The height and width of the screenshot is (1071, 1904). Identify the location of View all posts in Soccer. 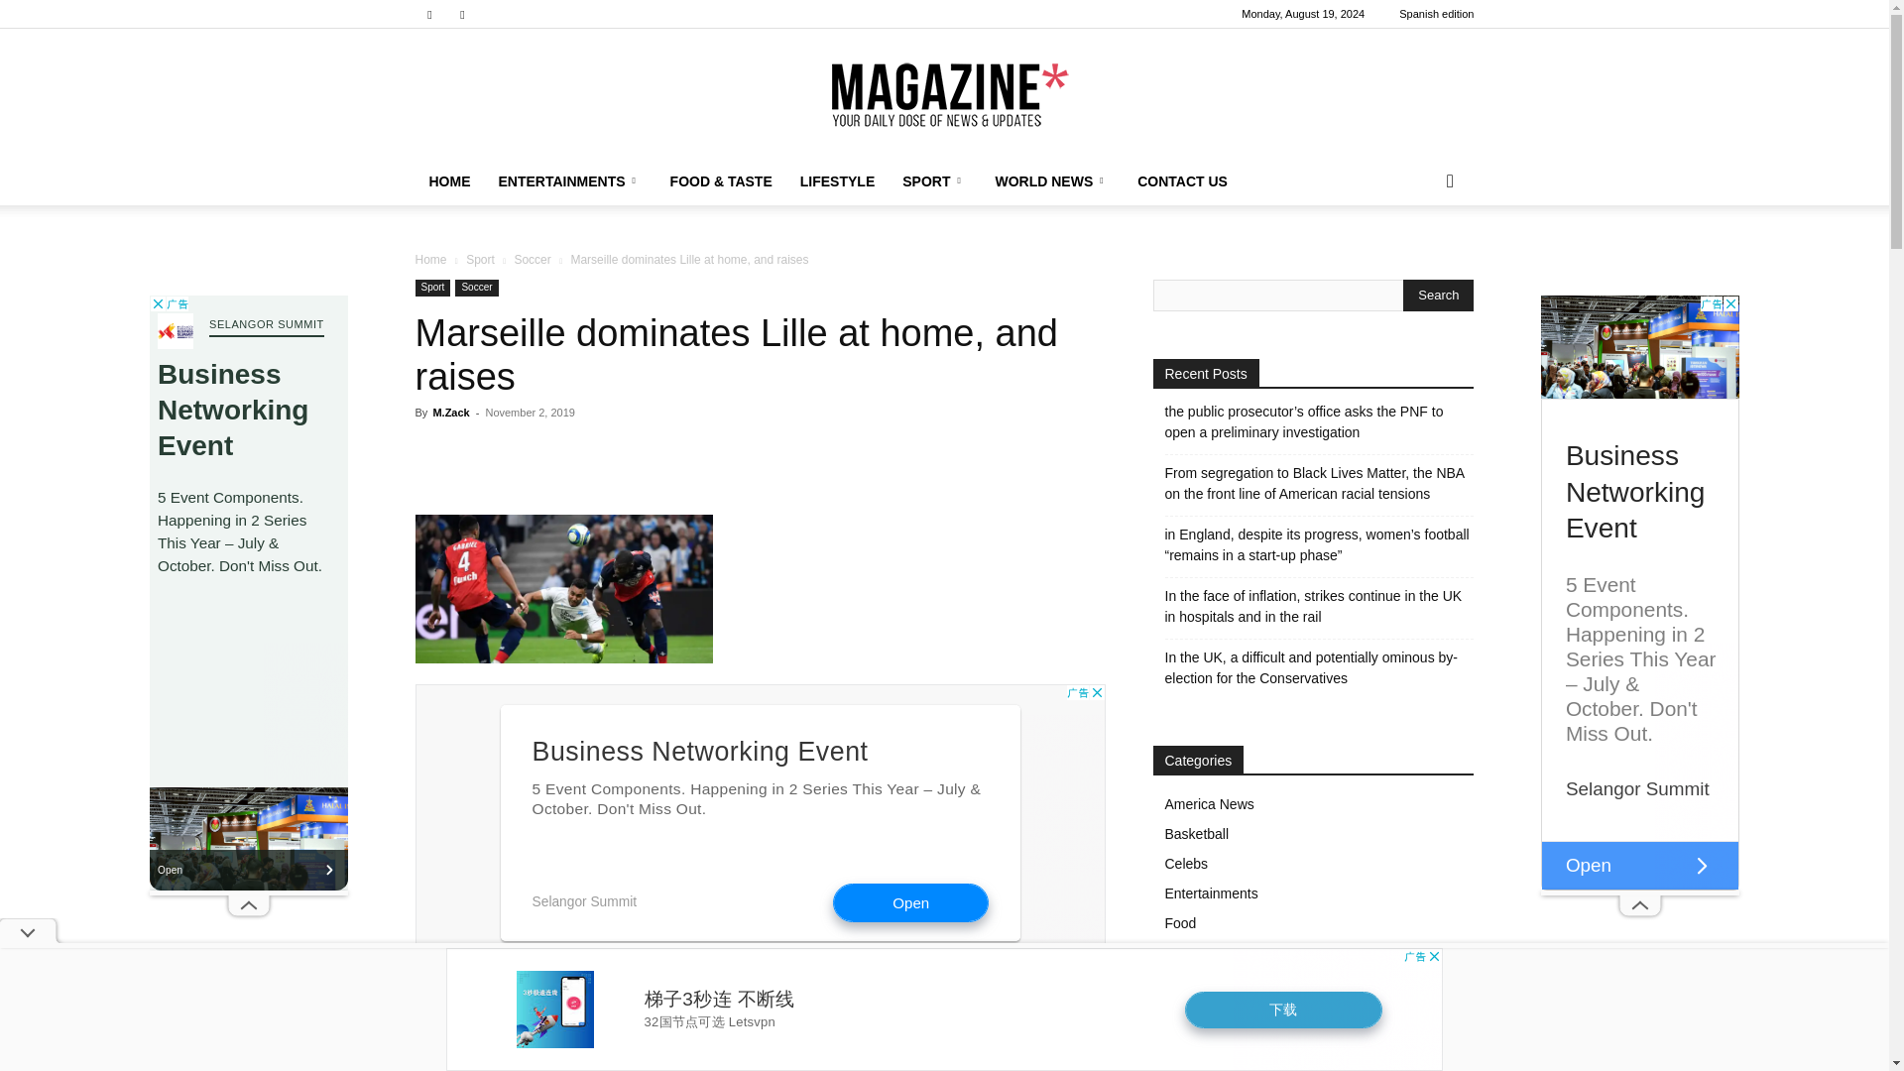
(532, 259).